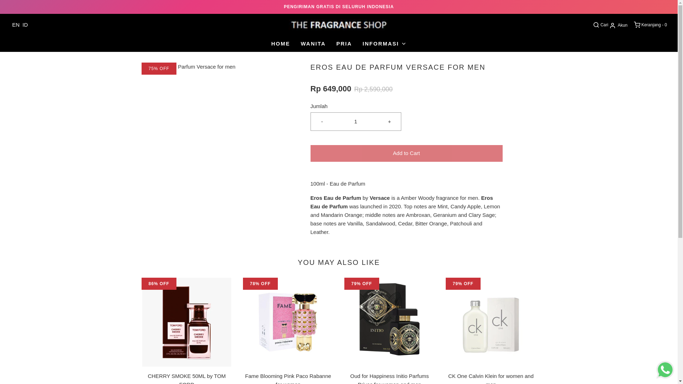  Describe the element at coordinates (287, 322) in the screenshot. I see `Fame Blooming Pink Paco Rabanne for women` at that location.